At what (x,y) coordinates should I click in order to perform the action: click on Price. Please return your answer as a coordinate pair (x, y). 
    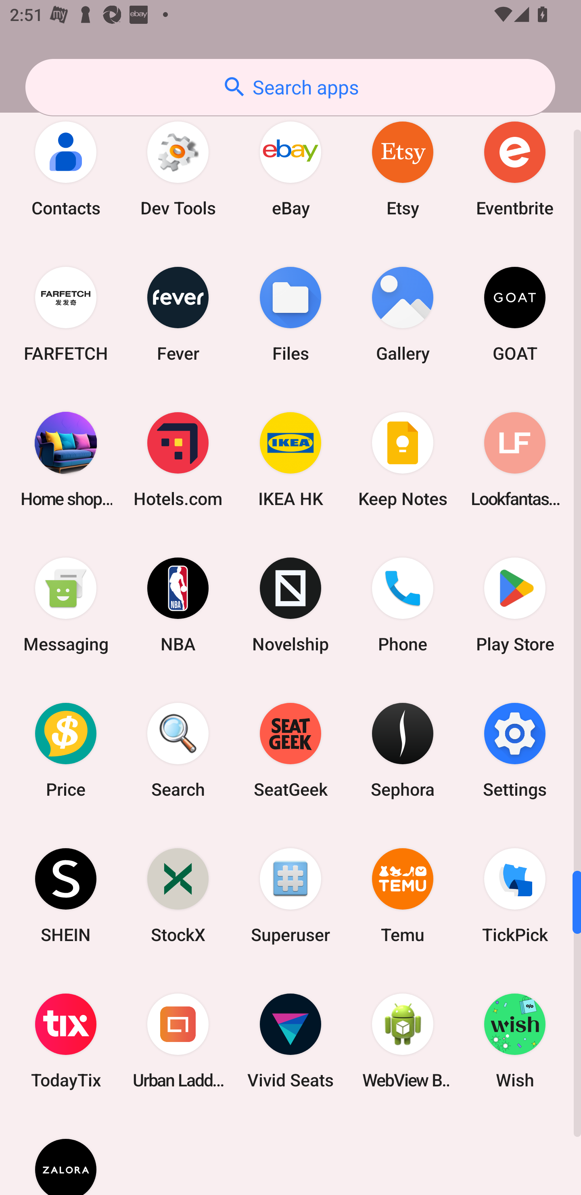
    Looking at the image, I should click on (66, 750).